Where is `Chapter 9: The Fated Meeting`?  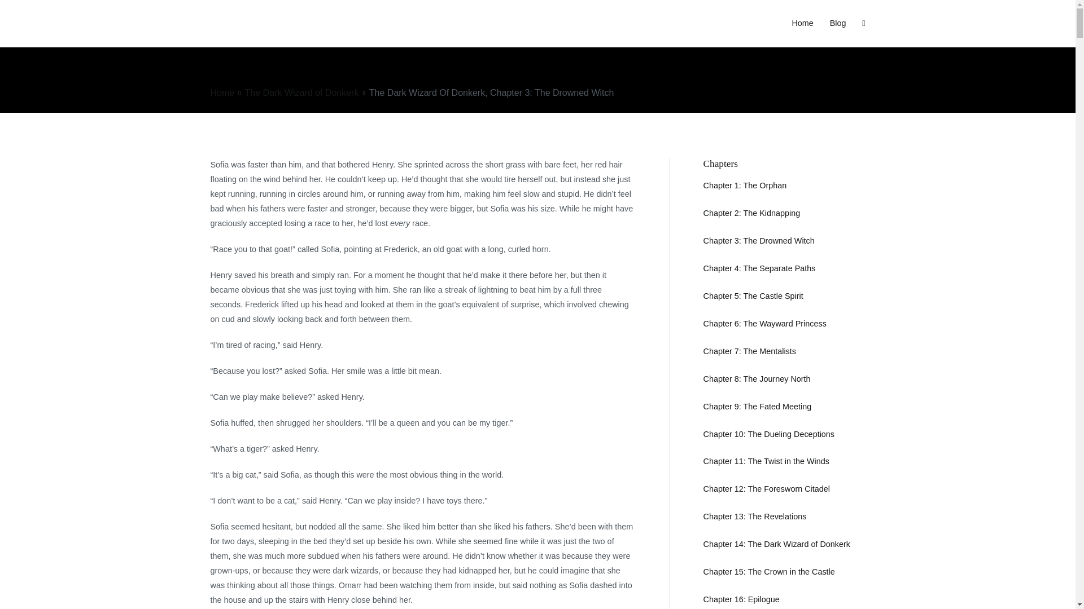
Chapter 9: The Fated Meeting is located at coordinates (758, 406).